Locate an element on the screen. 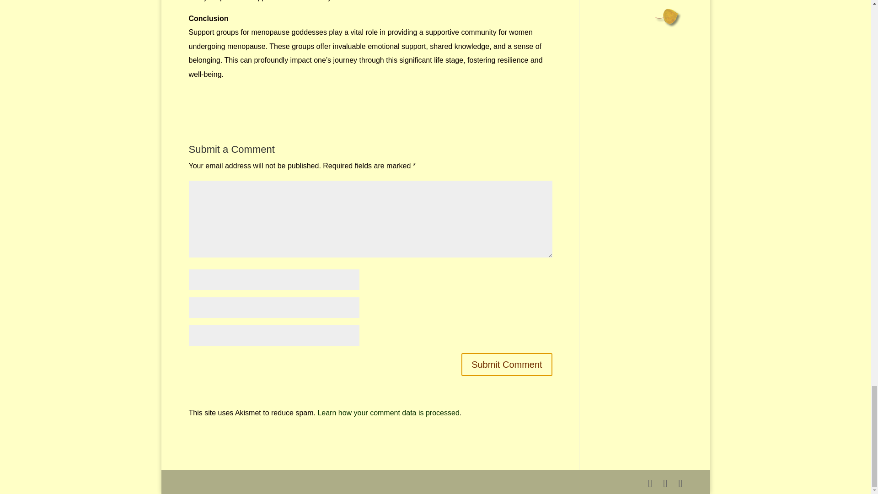  Submit Comment is located at coordinates (507, 364).